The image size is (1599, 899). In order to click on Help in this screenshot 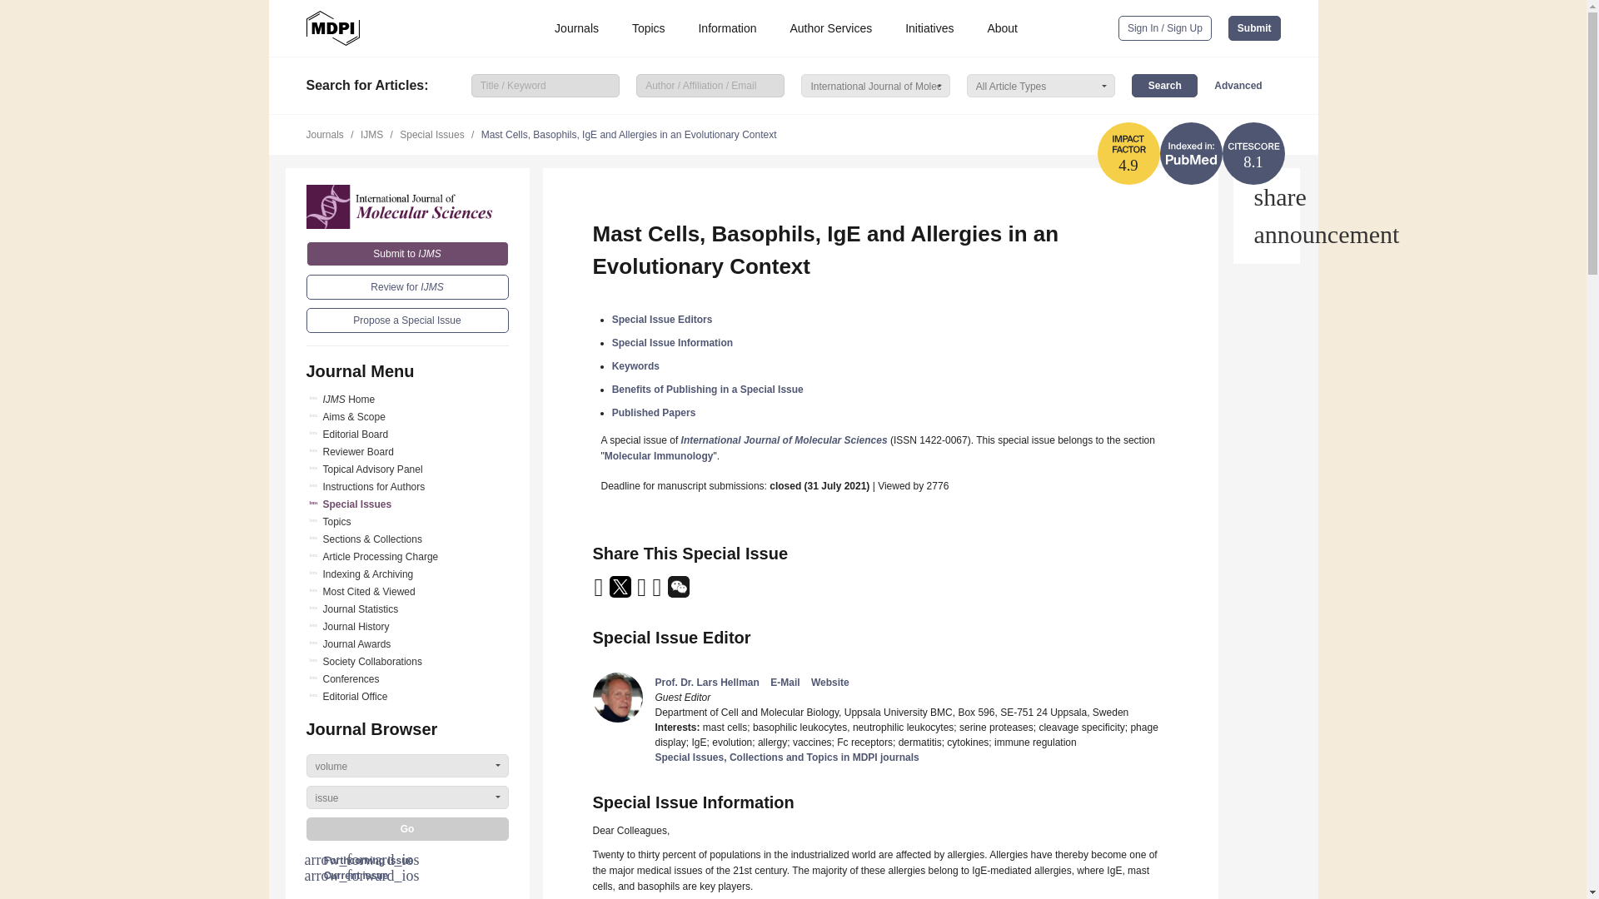, I will do `click(1266, 235)`.